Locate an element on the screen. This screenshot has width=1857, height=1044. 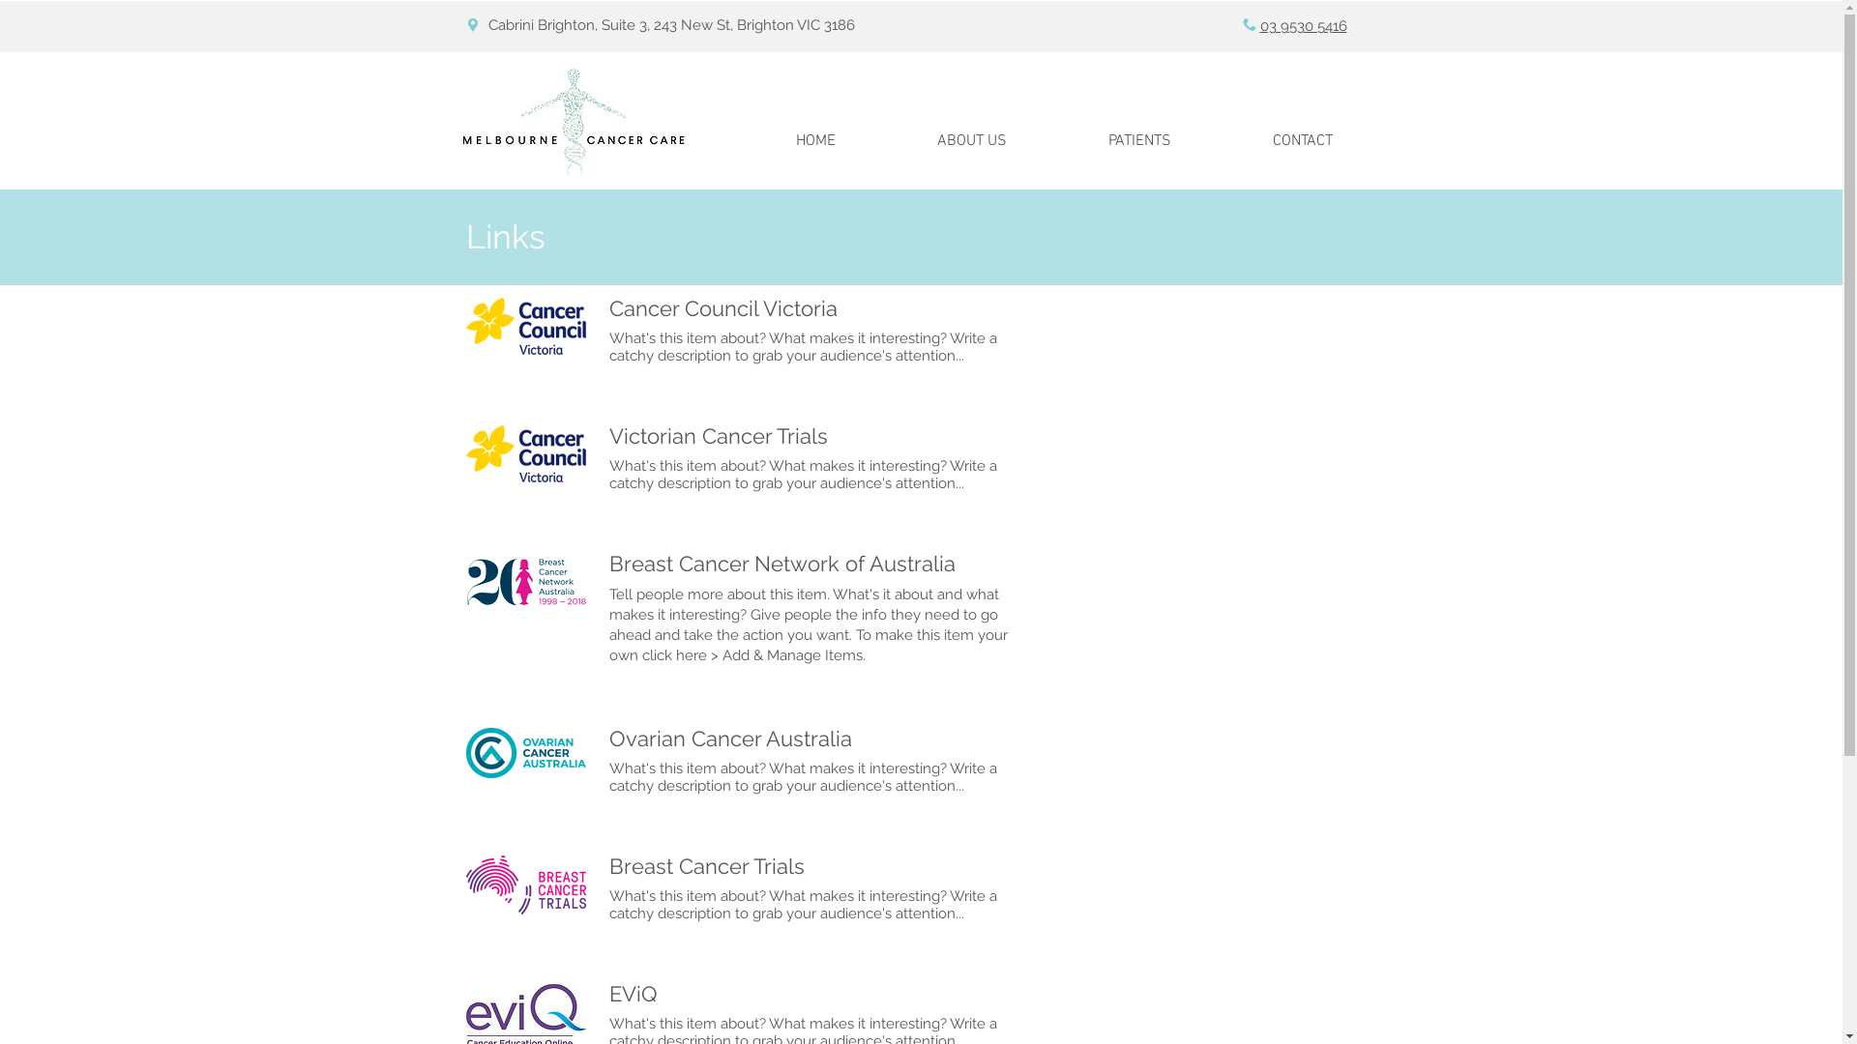
Ovarian-Cancer-Australia_Brandmark_RGB-300x126.png is located at coordinates (526, 752).